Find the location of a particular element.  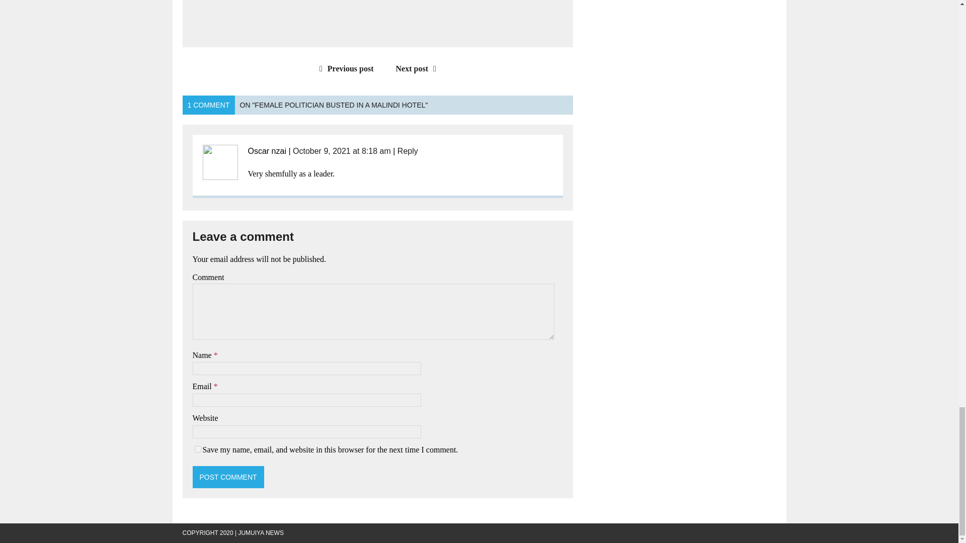

October 9, 2021 at 8:18 am is located at coordinates (342, 151).